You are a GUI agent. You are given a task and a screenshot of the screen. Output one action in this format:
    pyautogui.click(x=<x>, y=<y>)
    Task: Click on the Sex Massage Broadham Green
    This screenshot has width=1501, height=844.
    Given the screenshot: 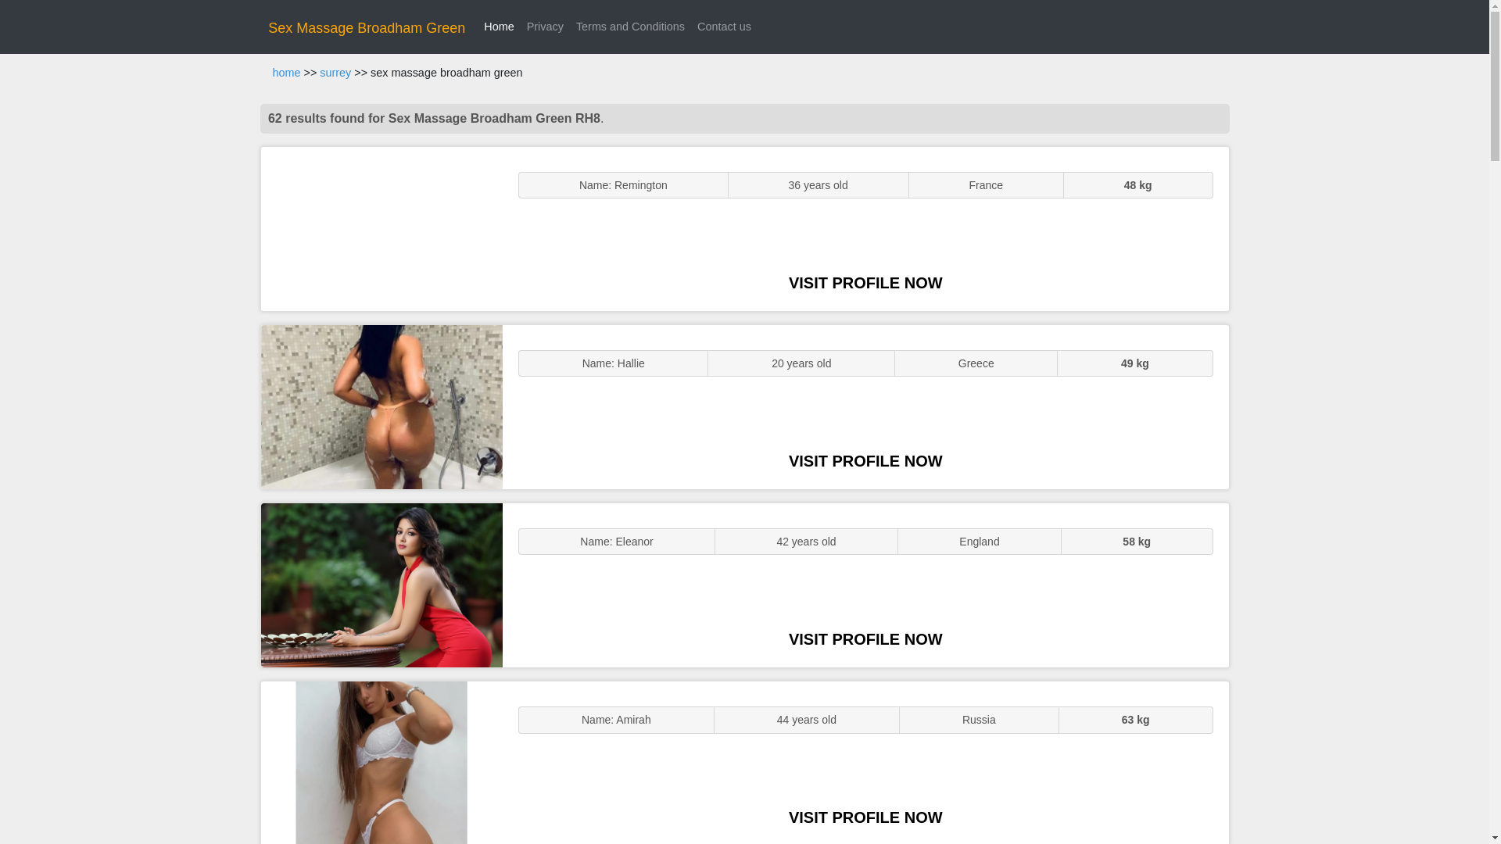 What is the action you would take?
    pyautogui.click(x=367, y=28)
    